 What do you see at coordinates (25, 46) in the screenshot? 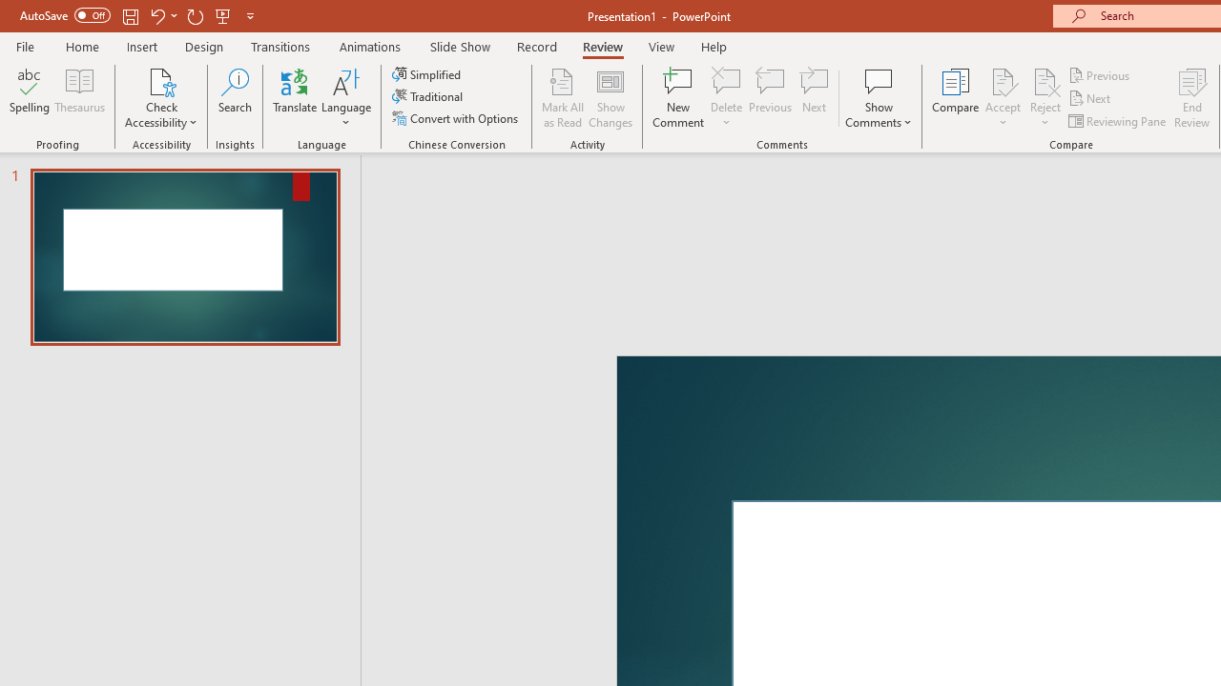
I see `File Tab` at bounding box center [25, 46].